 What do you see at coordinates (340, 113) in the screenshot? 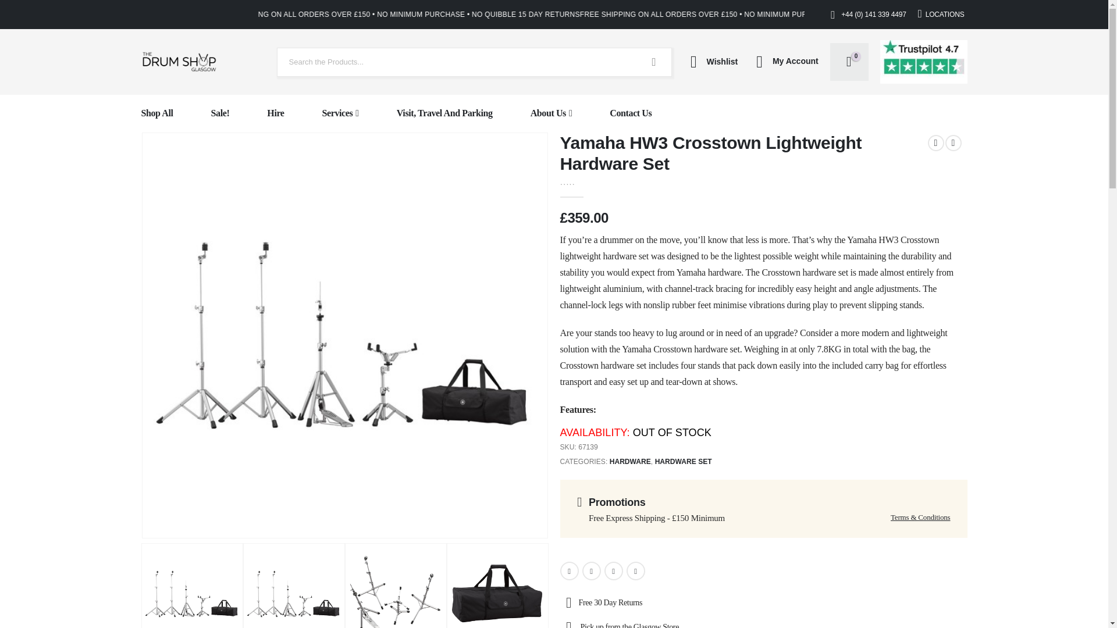
I see `Services` at bounding box center [340, 113].